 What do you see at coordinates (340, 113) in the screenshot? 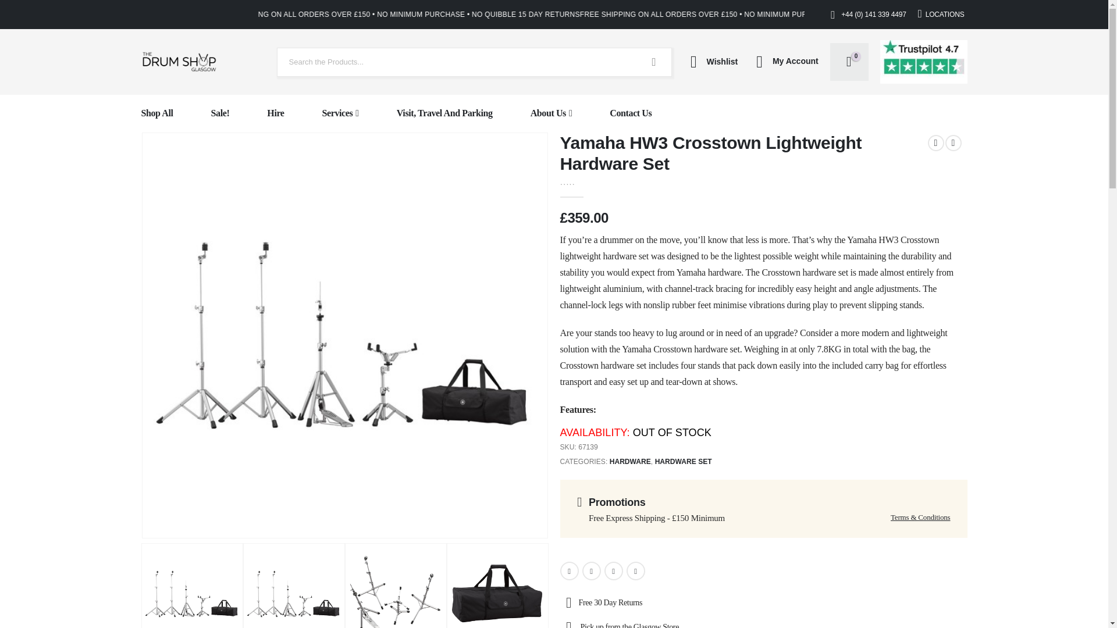
I see `Services` at bounding box center [340, 113].